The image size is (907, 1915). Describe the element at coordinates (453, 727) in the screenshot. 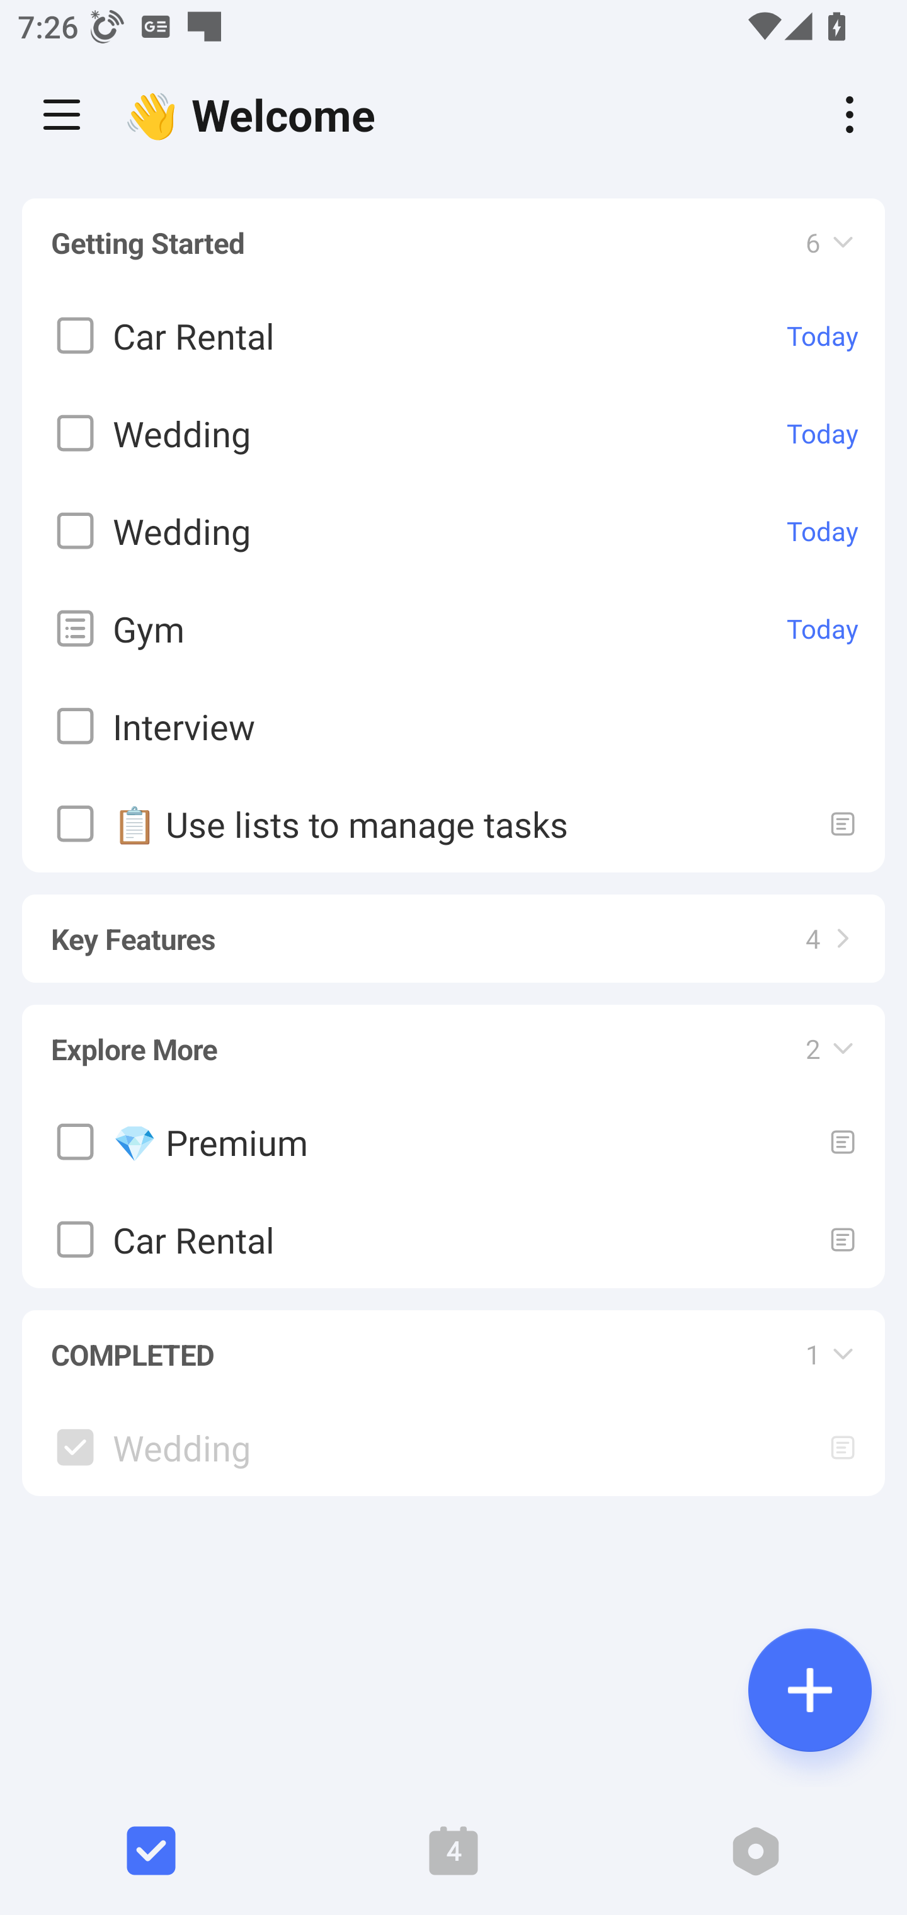

I see `Interview` at that location.